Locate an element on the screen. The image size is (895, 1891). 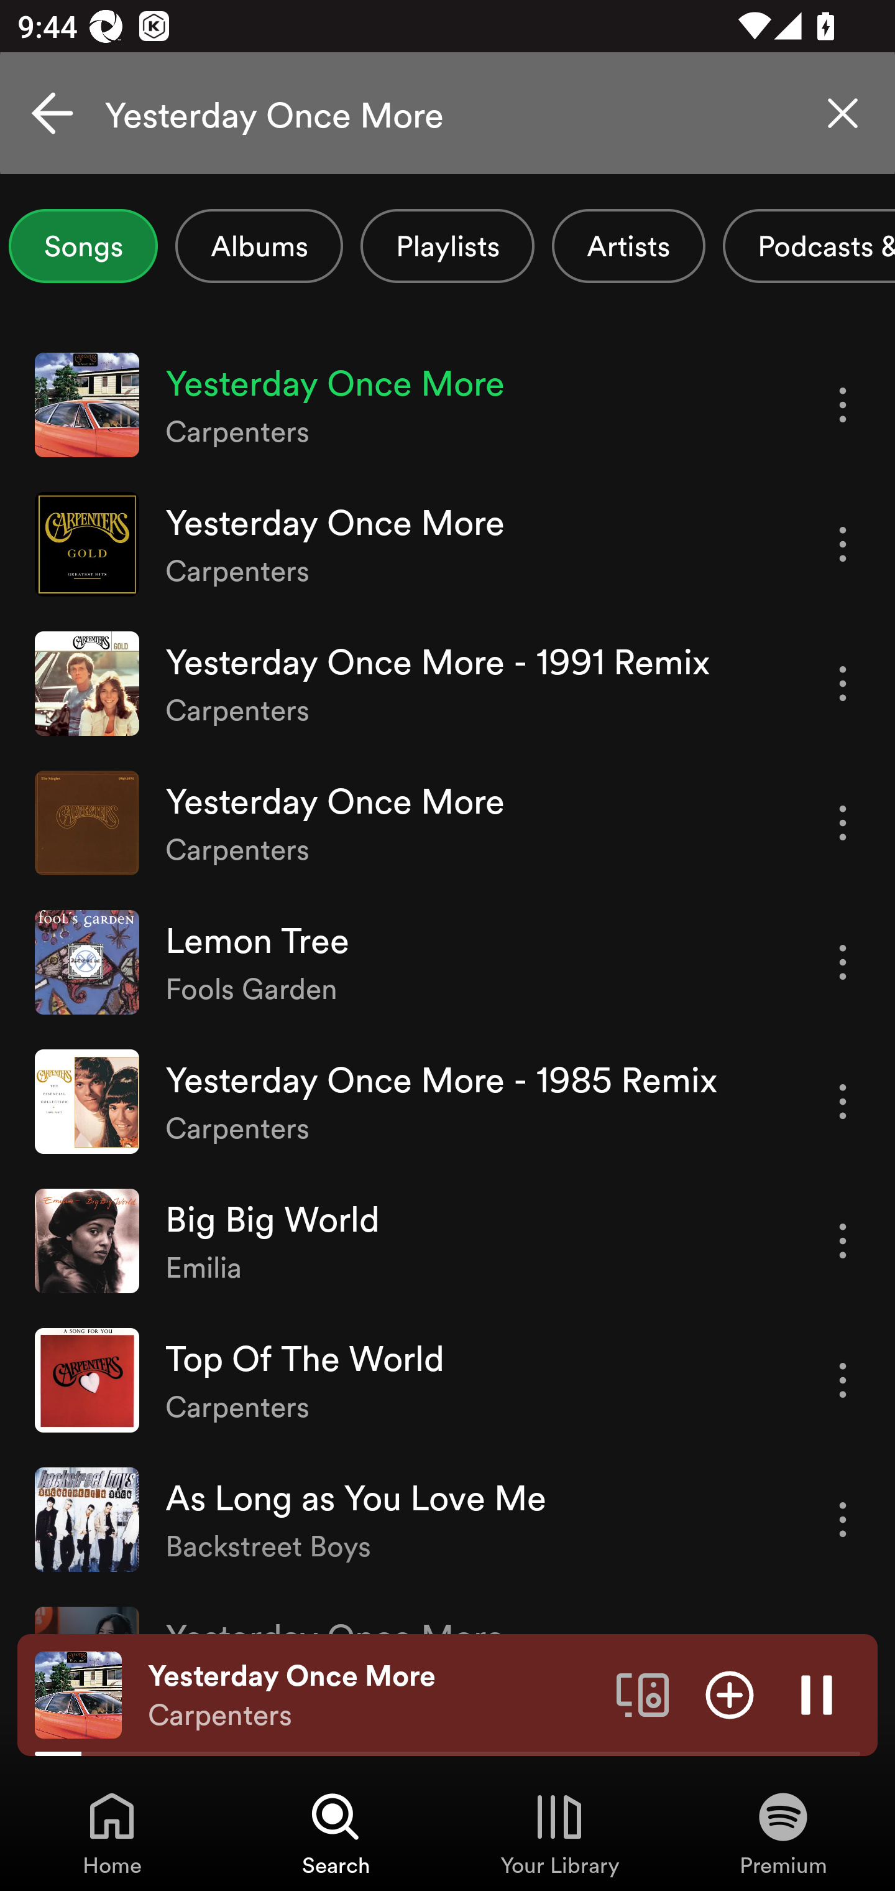
More options for song Yesterday Once More is located at coordinates (843, 824).